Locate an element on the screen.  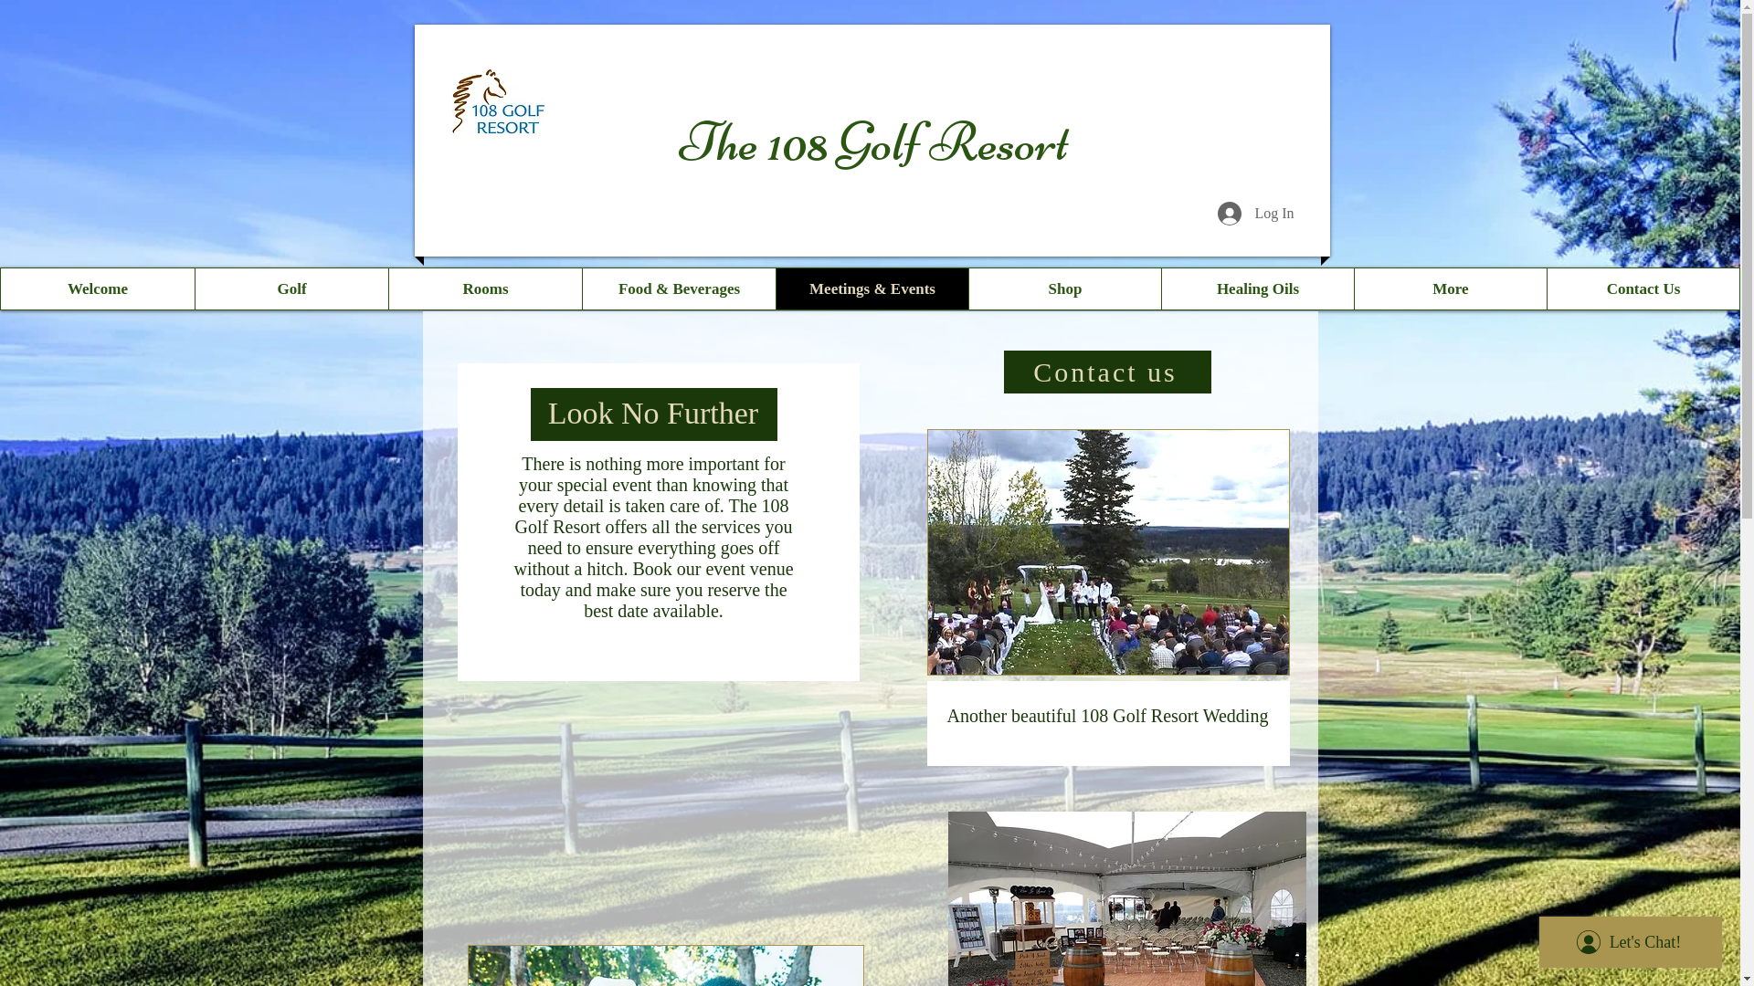
Welcome is located at coordinates (98, 288).